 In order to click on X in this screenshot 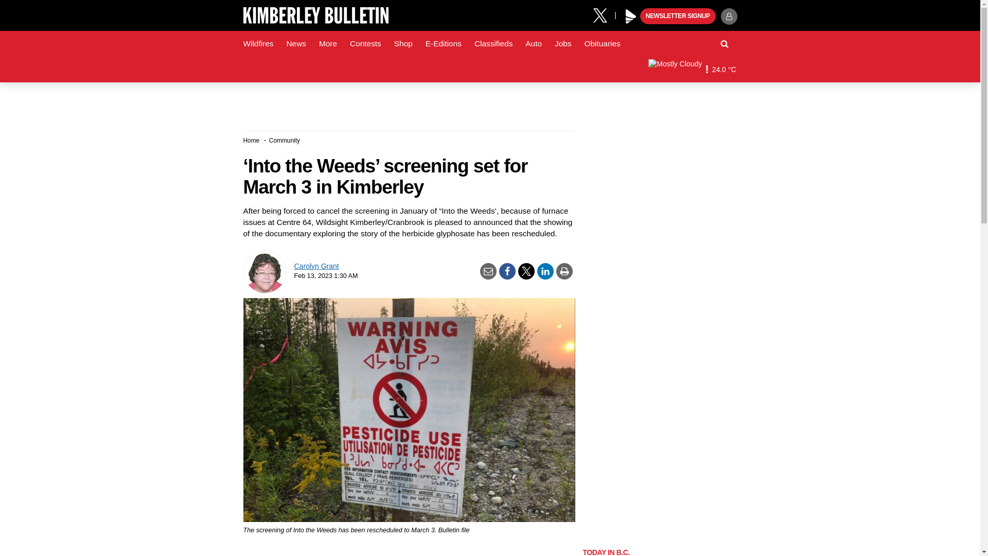, I will do `click(604, 14)`.